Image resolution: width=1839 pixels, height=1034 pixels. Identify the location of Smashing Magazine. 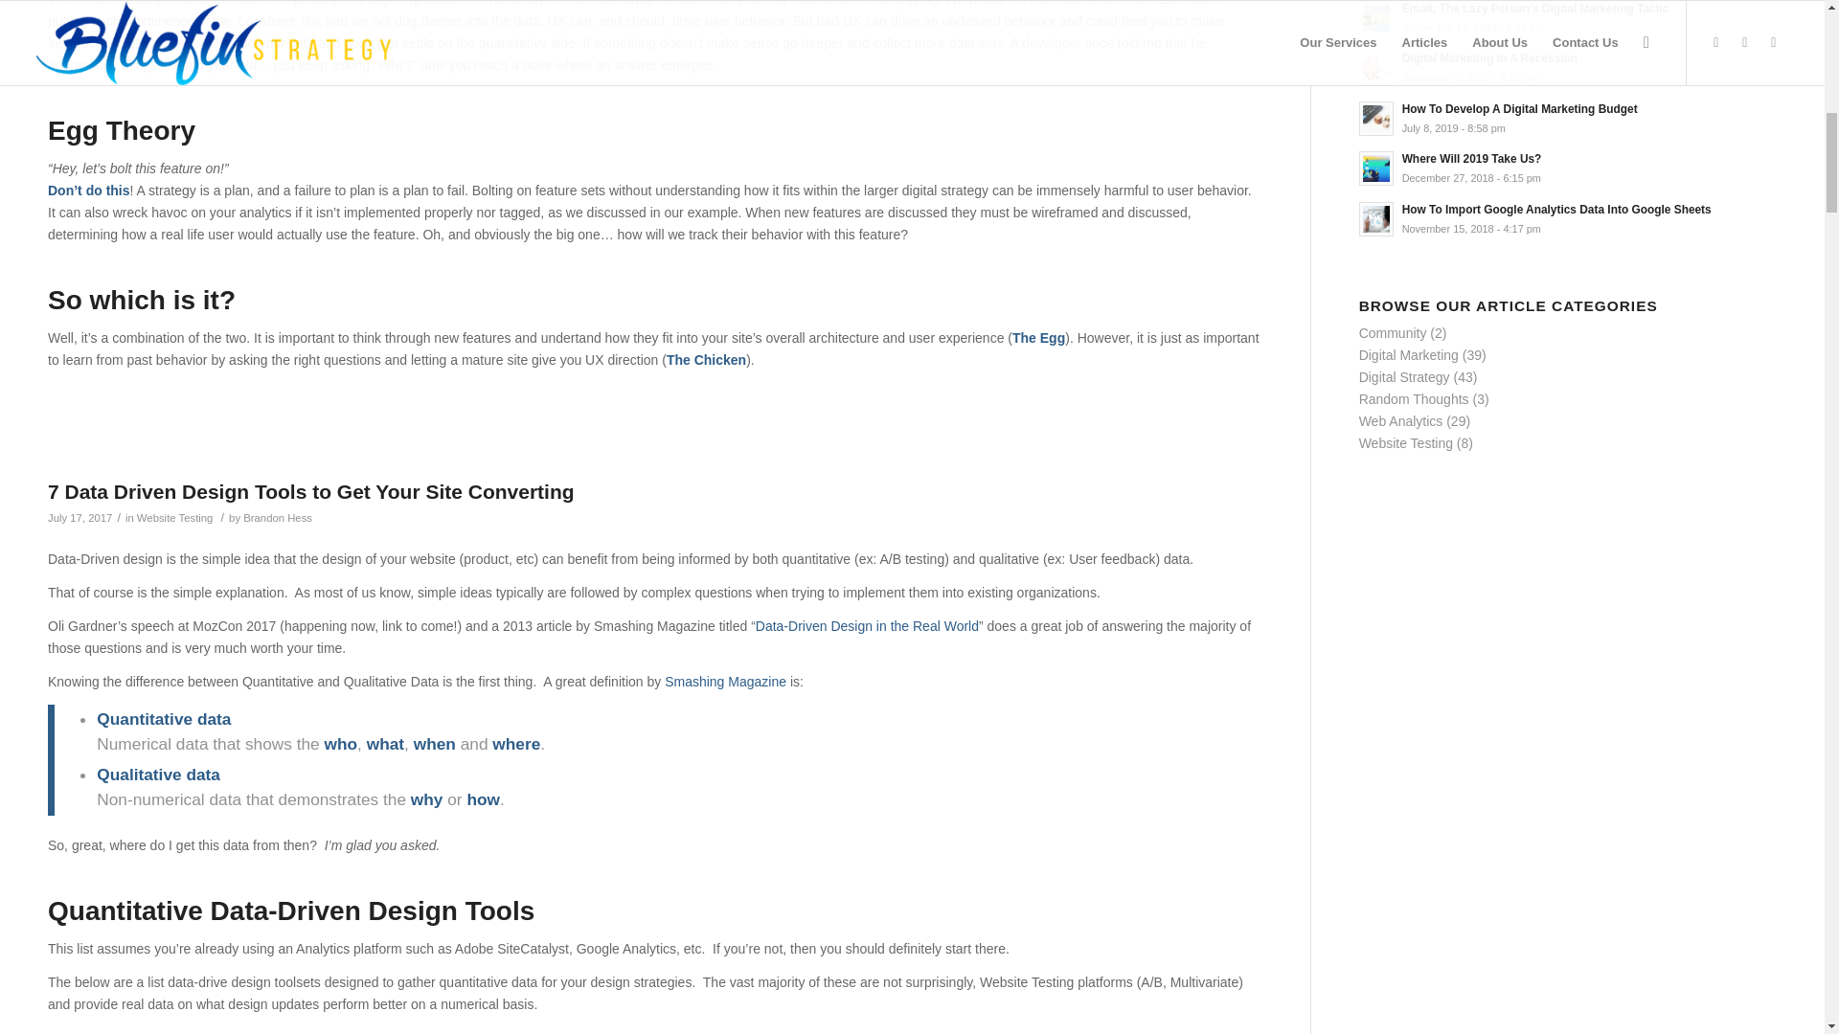
(725, 682).